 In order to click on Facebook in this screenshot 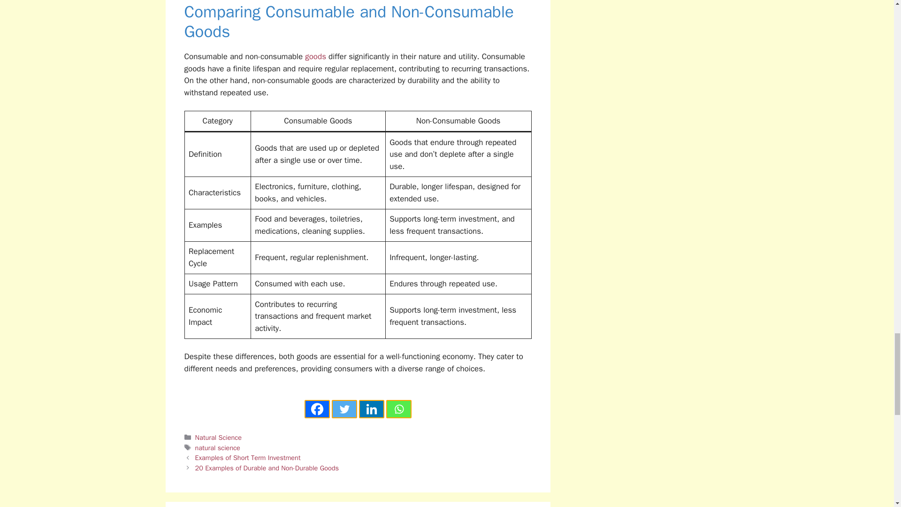, I will do `click(317, 409)`.